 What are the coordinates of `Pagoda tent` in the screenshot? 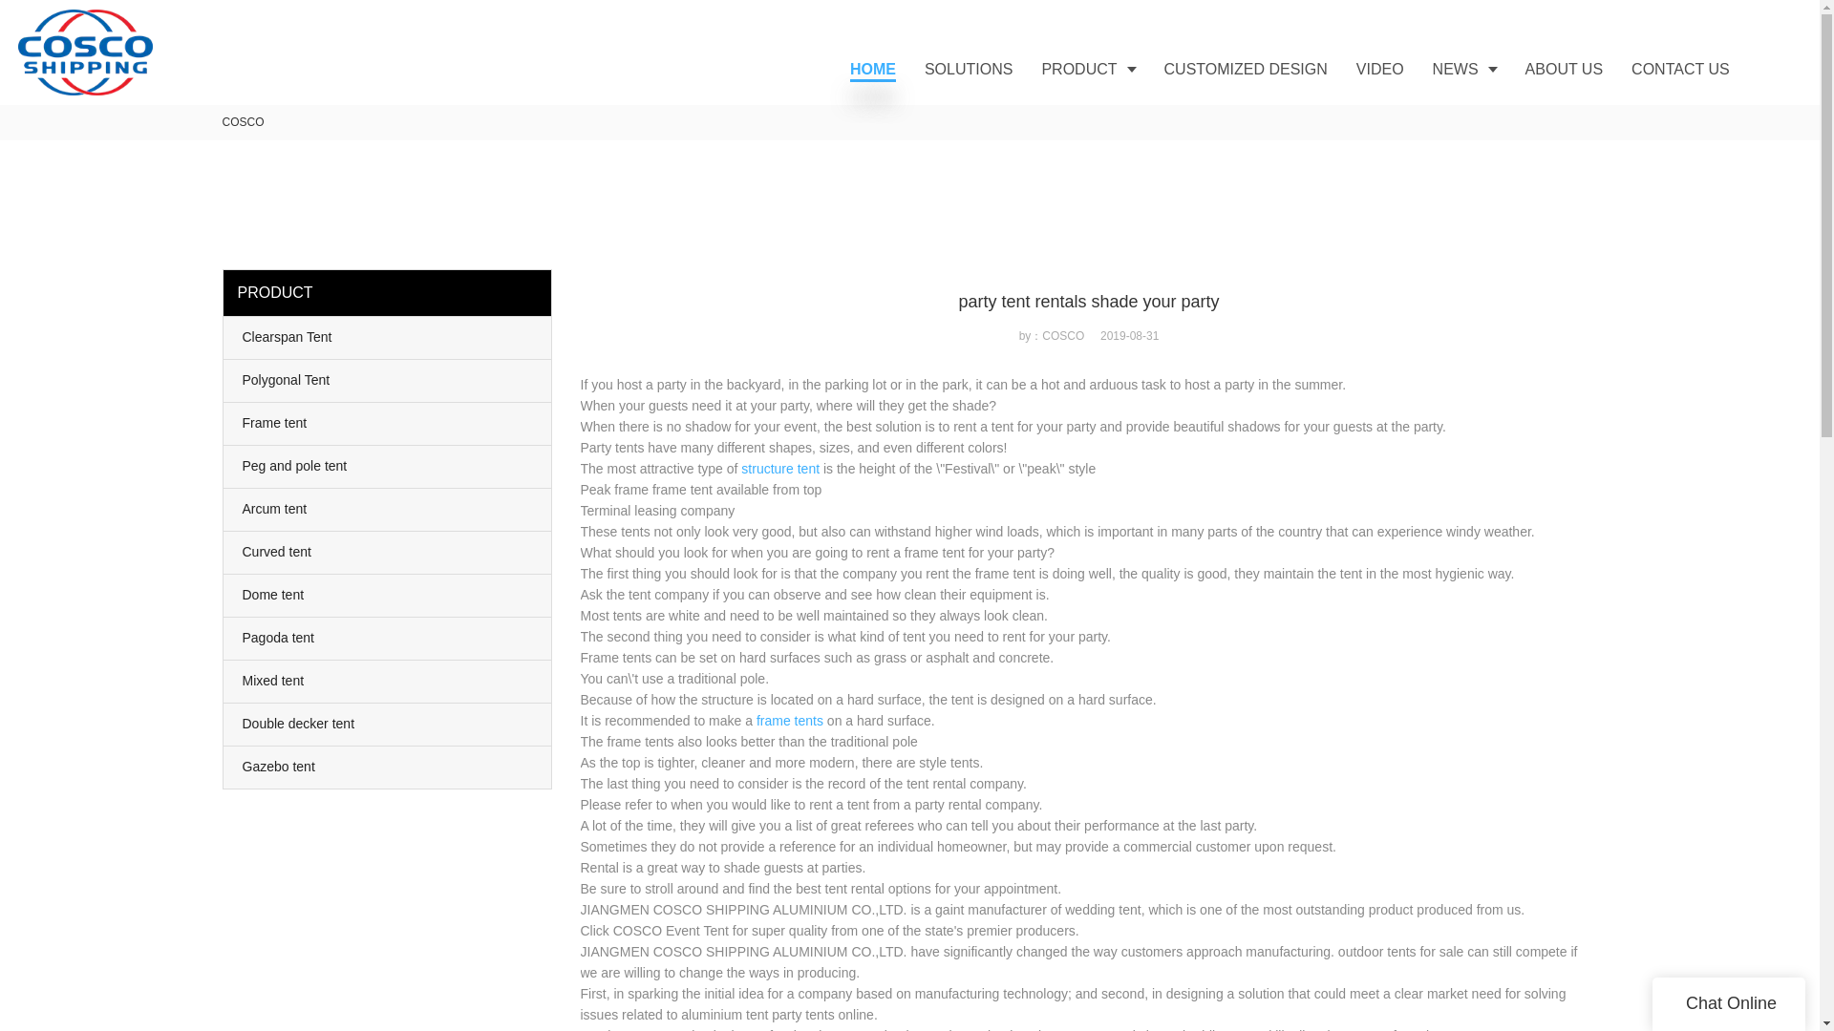 It's located at (388, 638).